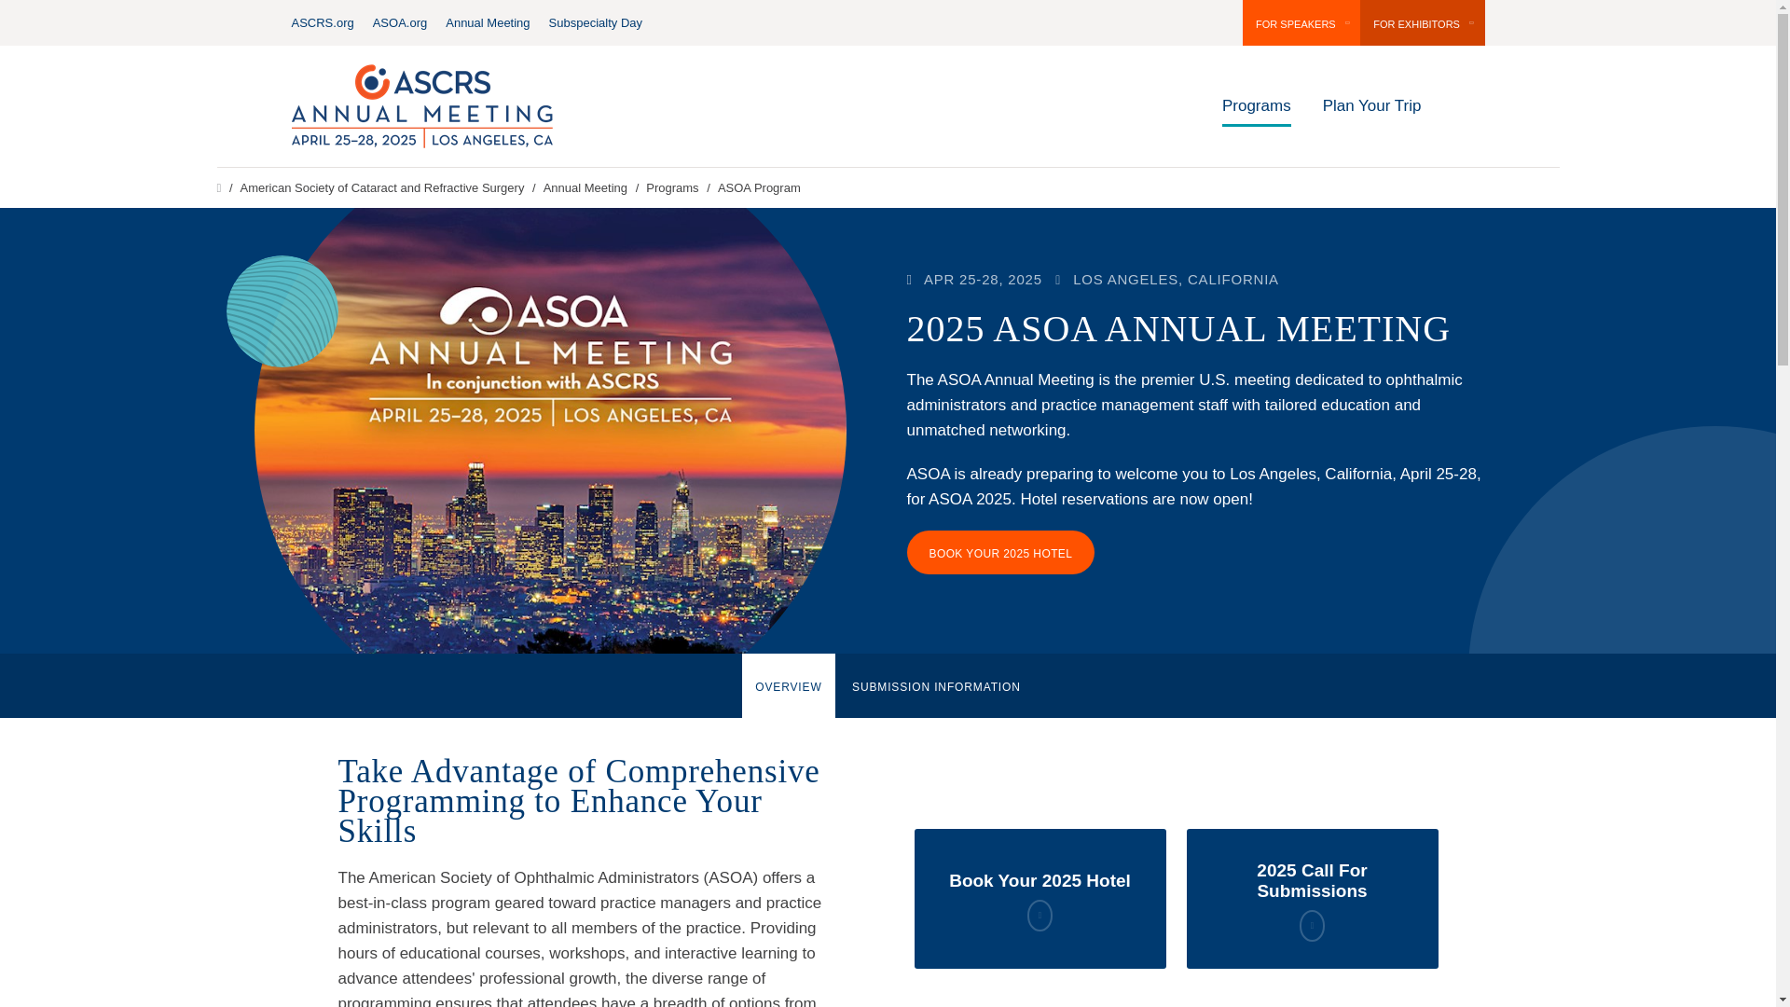  Describe the element at coordinates (488, 22) in the screenshot. I see `Annual Meeting` at that location.